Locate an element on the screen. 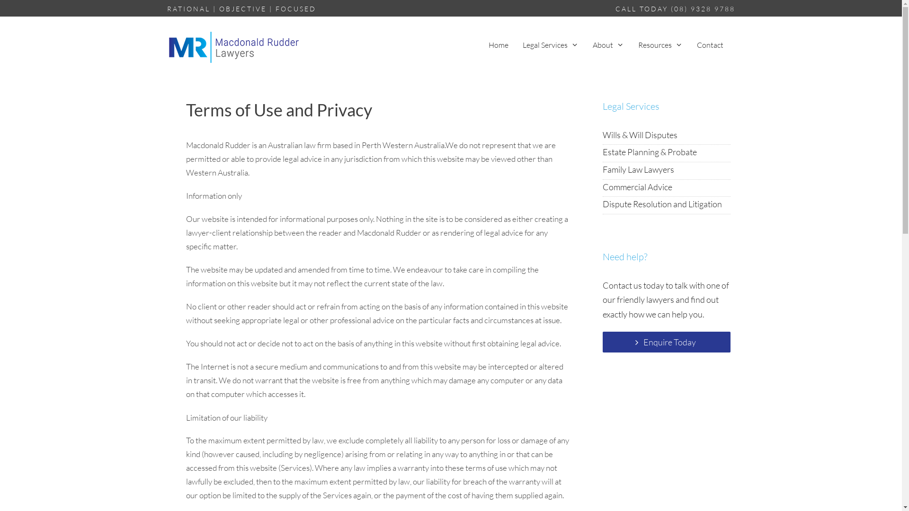 The width and height of the screenshot is (909, 511). (08) 9328 9788 is located at coordinates (703, 9).